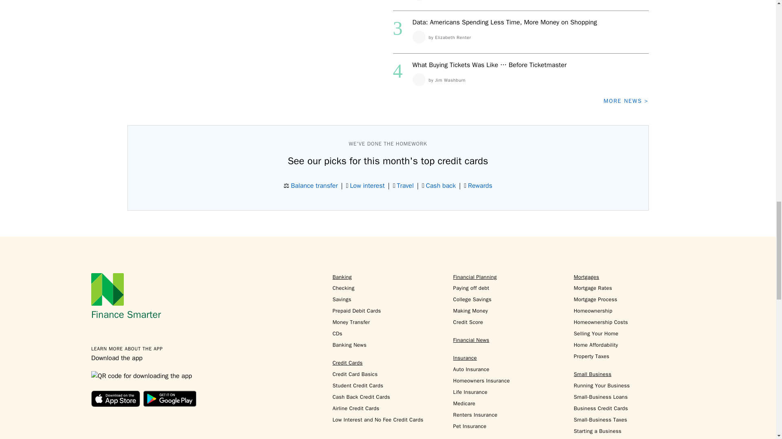 The height and width of the screenshot is (439, 782). Describe the element at coordinates (108, 289) in the screenshot. I see `NerdWallet Home Page` at that location.